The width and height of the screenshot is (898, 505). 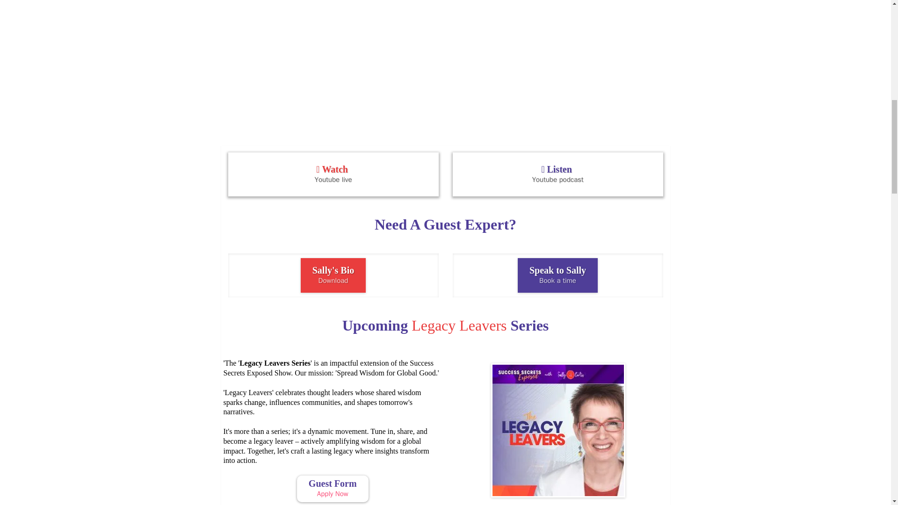 What do you see at coordinates (333, 489) in the screenshot?
I see `narratives.` at bounding box center [333, 489].